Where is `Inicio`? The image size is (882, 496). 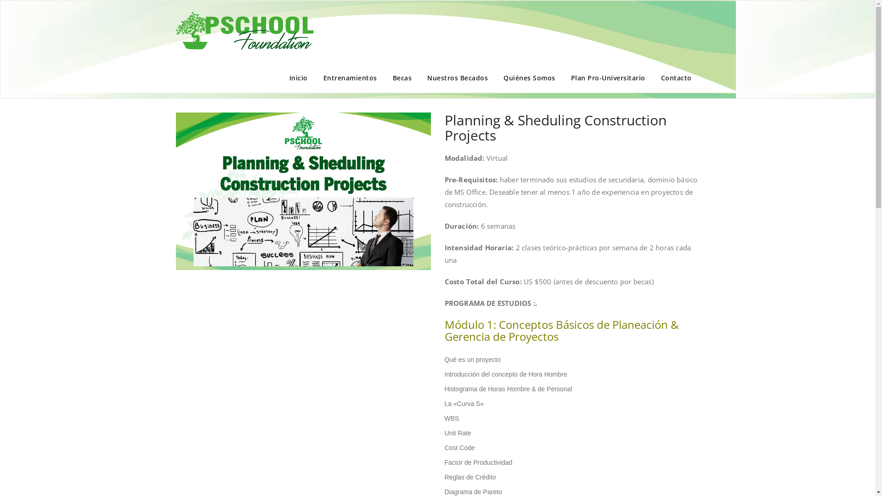
Inicio is located at coordinates (298, 78).